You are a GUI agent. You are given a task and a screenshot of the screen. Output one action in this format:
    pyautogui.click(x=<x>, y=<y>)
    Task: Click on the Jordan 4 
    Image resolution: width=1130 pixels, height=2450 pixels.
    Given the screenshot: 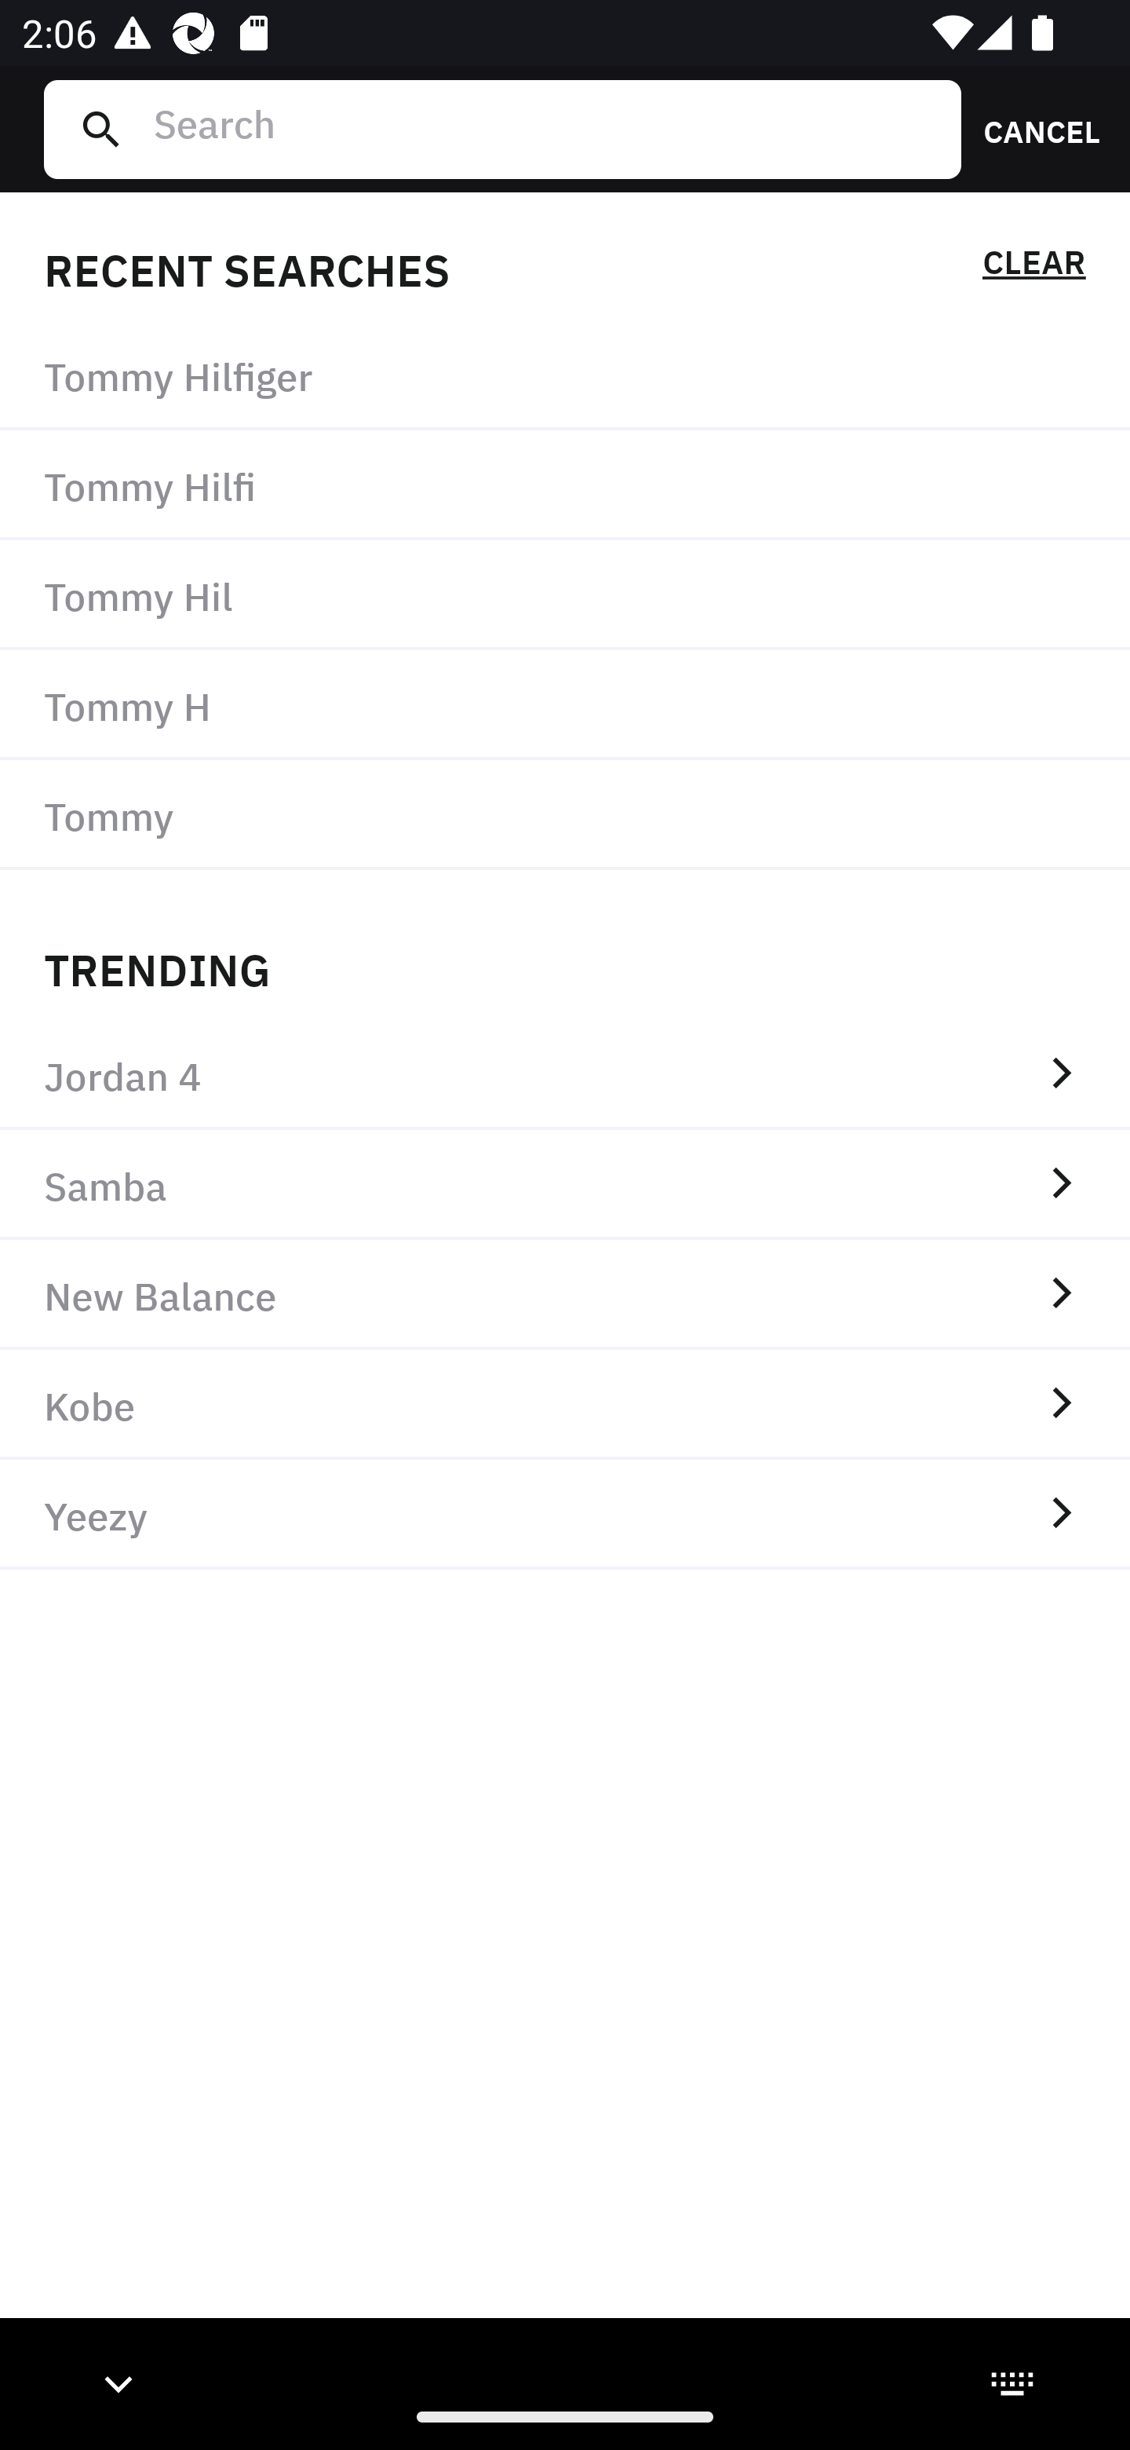 What is the action you would take?
    pyautogui.click(x=565, y=1074)
    